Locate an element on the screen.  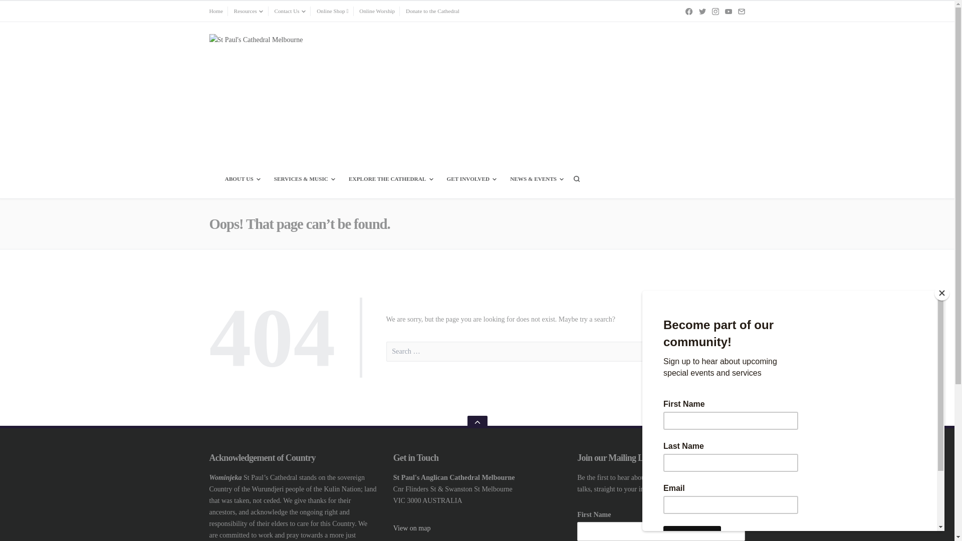
Facebook is located at coordinates (689, 11).